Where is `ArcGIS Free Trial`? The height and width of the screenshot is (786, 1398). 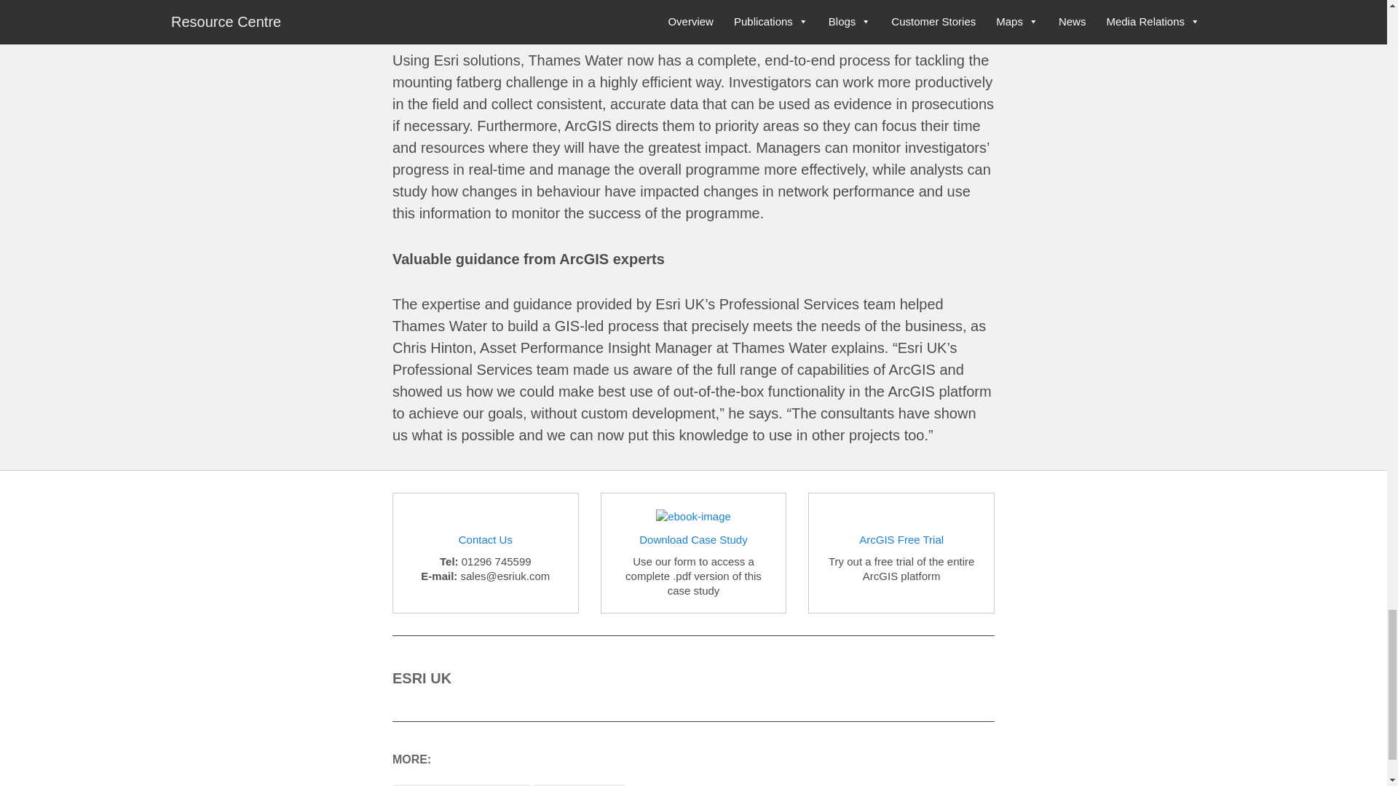
ArcGIS Free Trial is located at coordinates (901, 539).